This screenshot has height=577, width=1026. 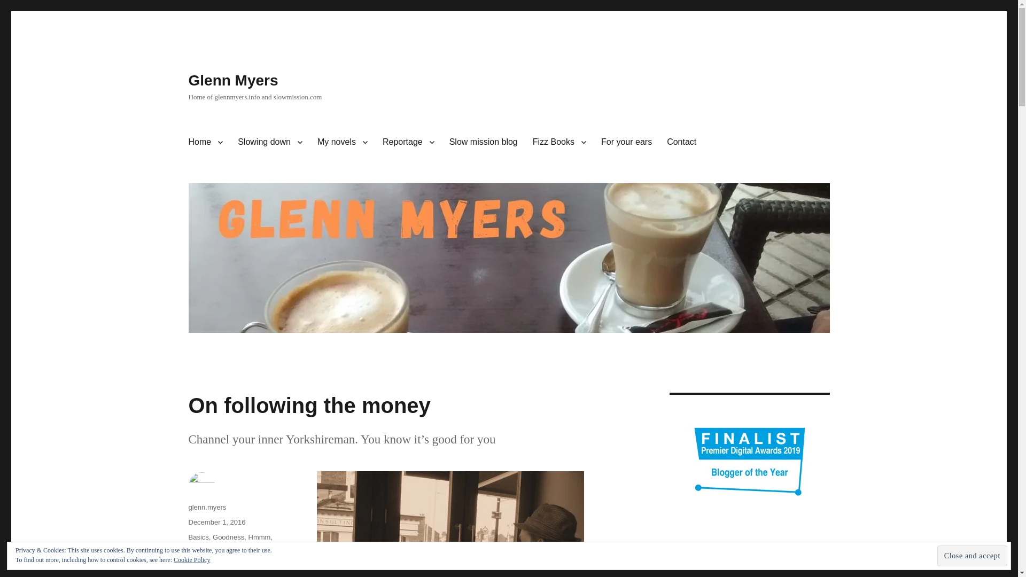 What do you see at coordinates (342, 142) in the screenshot?
I see `My novels` at bounding box center [342, 142].